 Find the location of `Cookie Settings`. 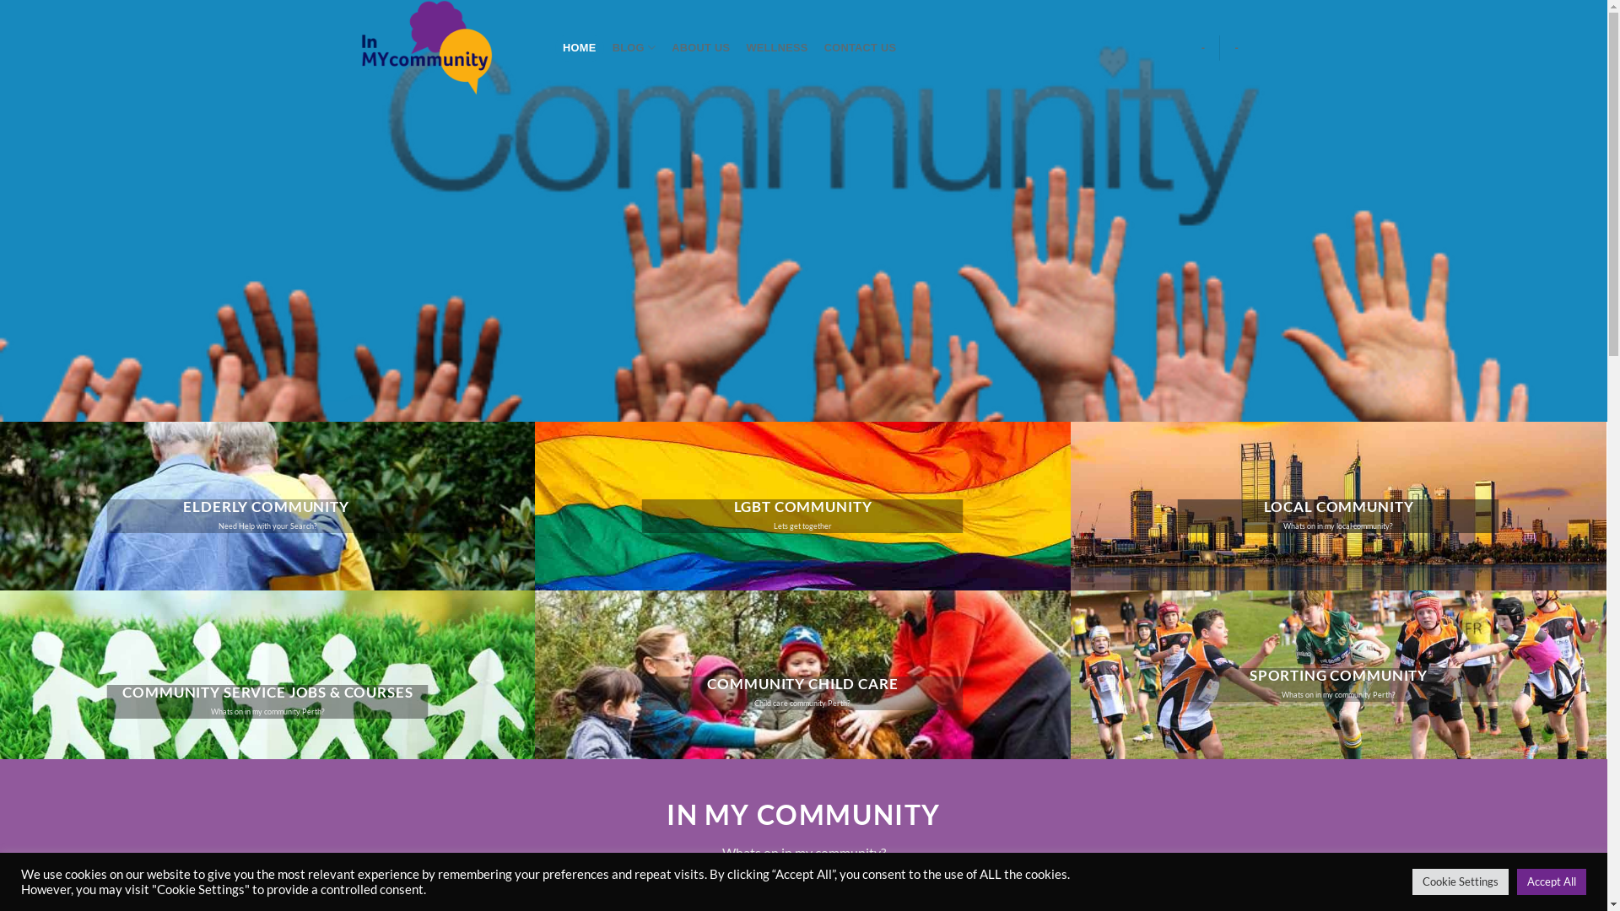

Cookie Settings is located at coordinates (1461, 882).